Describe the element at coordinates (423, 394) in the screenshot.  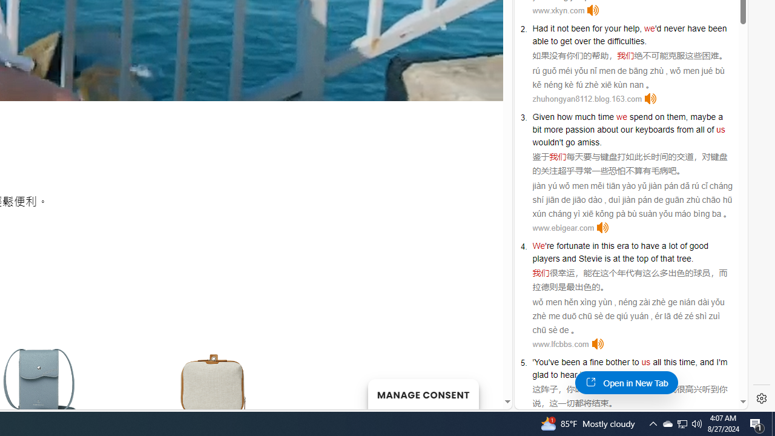
I see `MANAGE CONSENT` at that location.